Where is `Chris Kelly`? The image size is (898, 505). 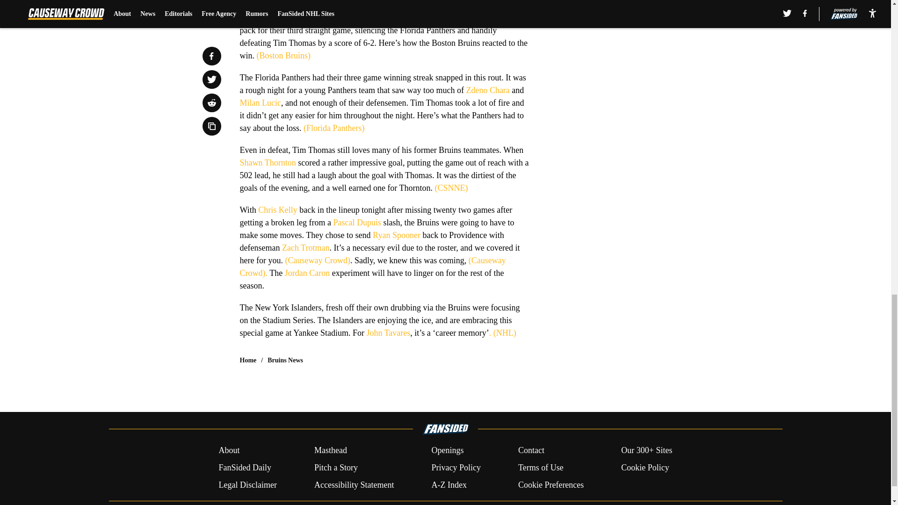
Chris Kelly is located at coordinates (278, 209).